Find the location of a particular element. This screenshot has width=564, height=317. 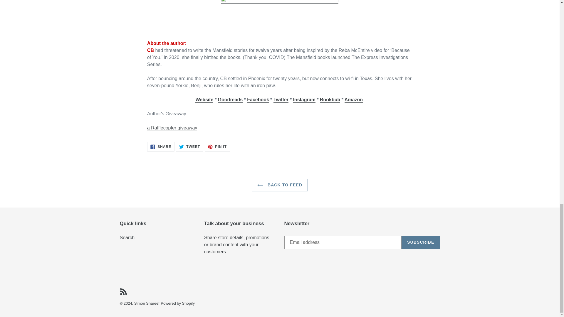

Goodreads is located at coordinates (230, 100).